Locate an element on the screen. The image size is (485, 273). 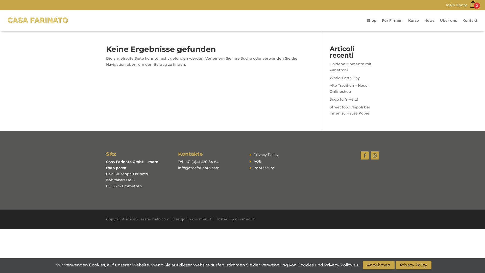
Impressum is located at coordinates (264, 168).